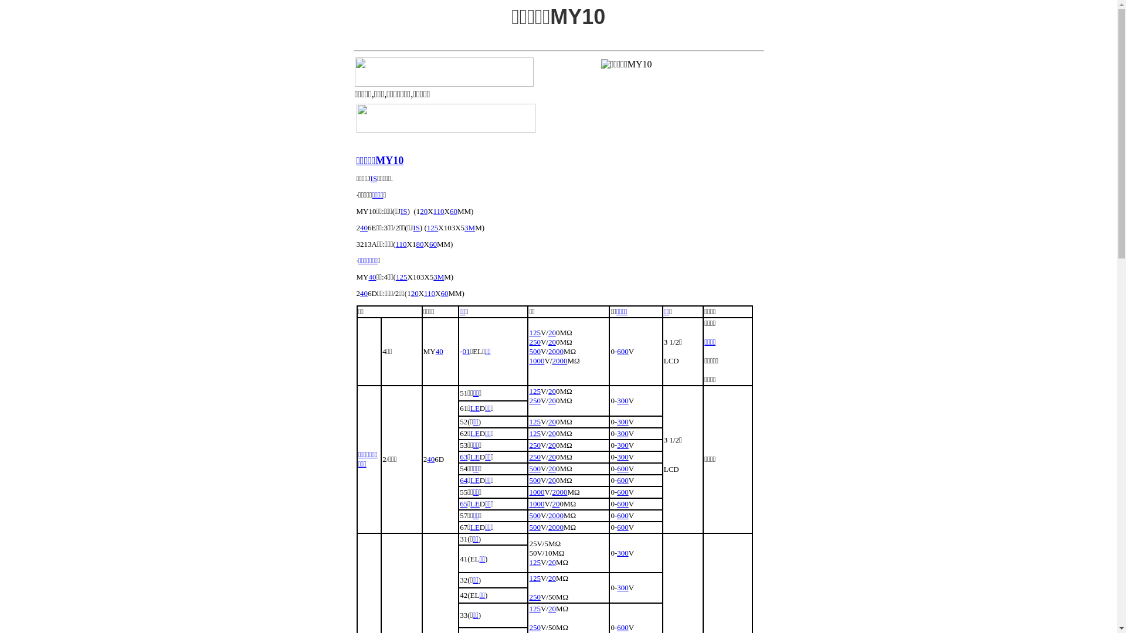 This screenshot has height=633, width=1126. Describe the element at coordinates (623, 469) in the screenshot. I see `600` at that location.